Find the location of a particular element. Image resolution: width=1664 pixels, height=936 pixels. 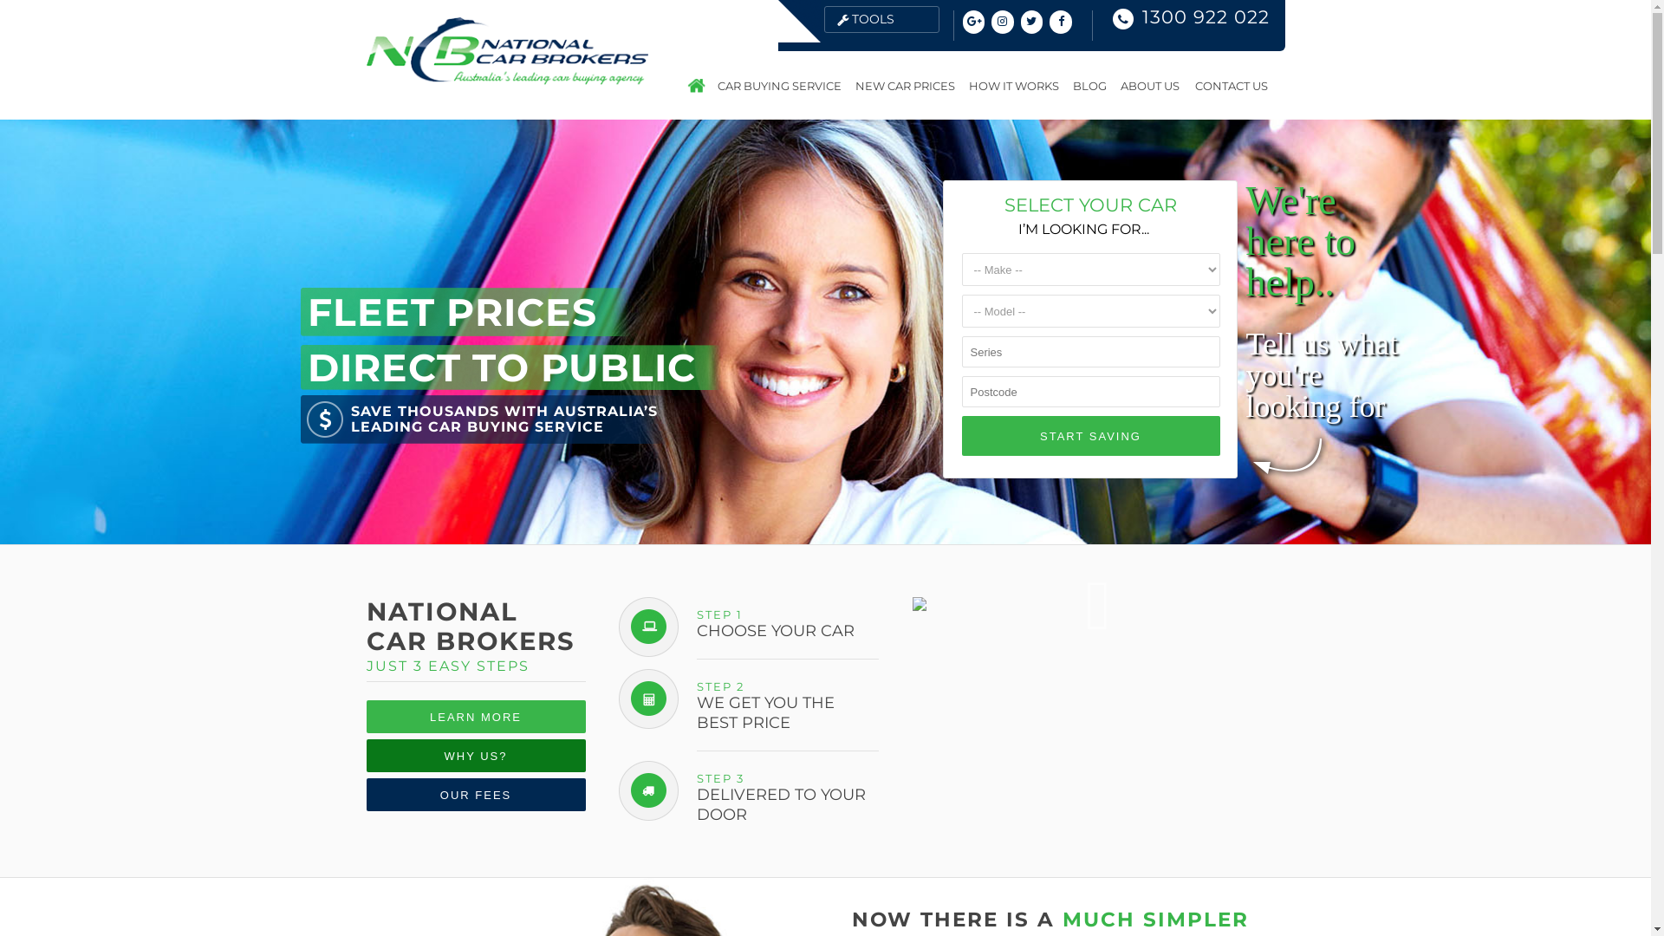

1300 922 022 is located at coordinates (1206, 17).